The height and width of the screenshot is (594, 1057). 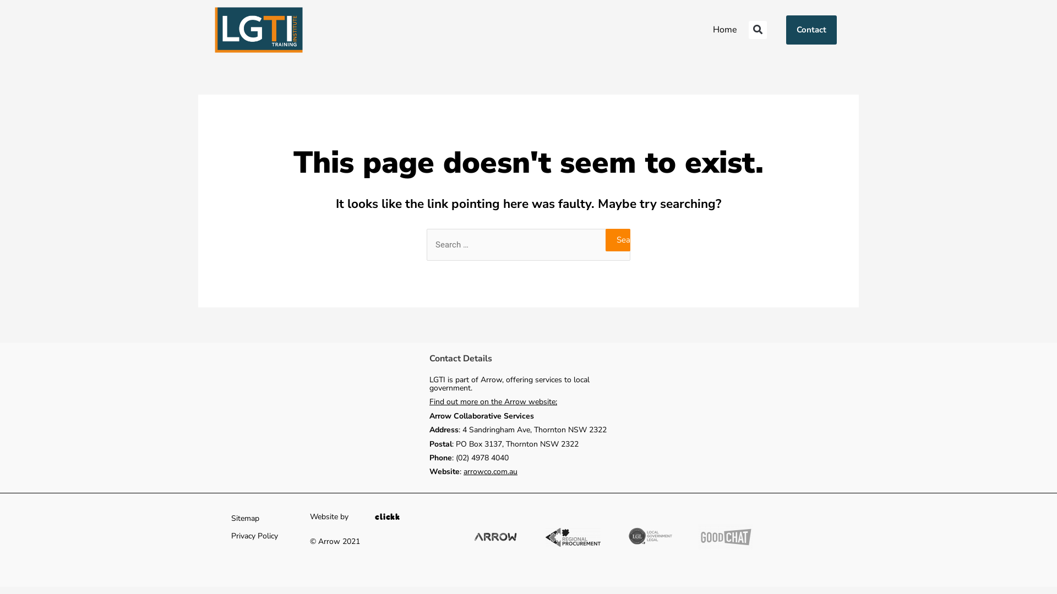 I want to click on RGB_Arrow (1), so click(x=495, y=537).